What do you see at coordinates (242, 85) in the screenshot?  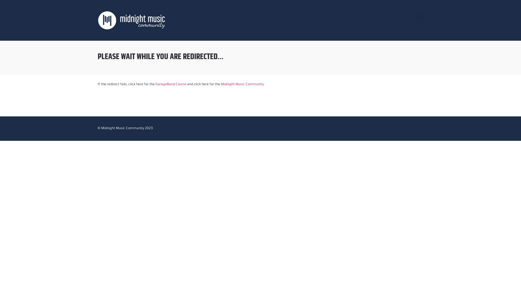 I see `Midnight Music Community` at bounding box center [242, 85].